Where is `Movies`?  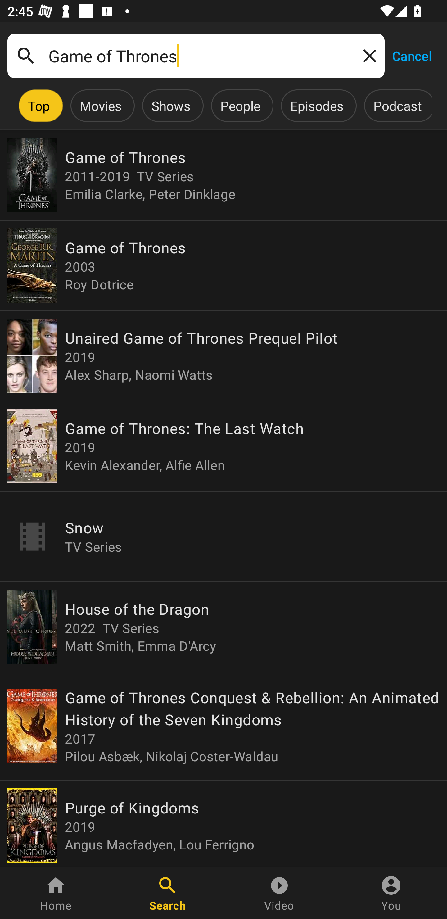 Movies is located at coordinates (101, 106).